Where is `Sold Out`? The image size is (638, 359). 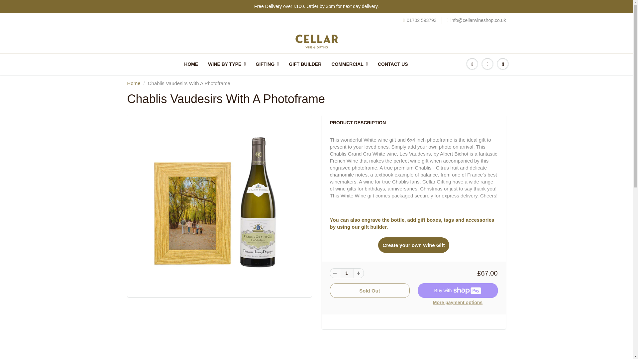
Sold Out is located at coordinates (370, 291).